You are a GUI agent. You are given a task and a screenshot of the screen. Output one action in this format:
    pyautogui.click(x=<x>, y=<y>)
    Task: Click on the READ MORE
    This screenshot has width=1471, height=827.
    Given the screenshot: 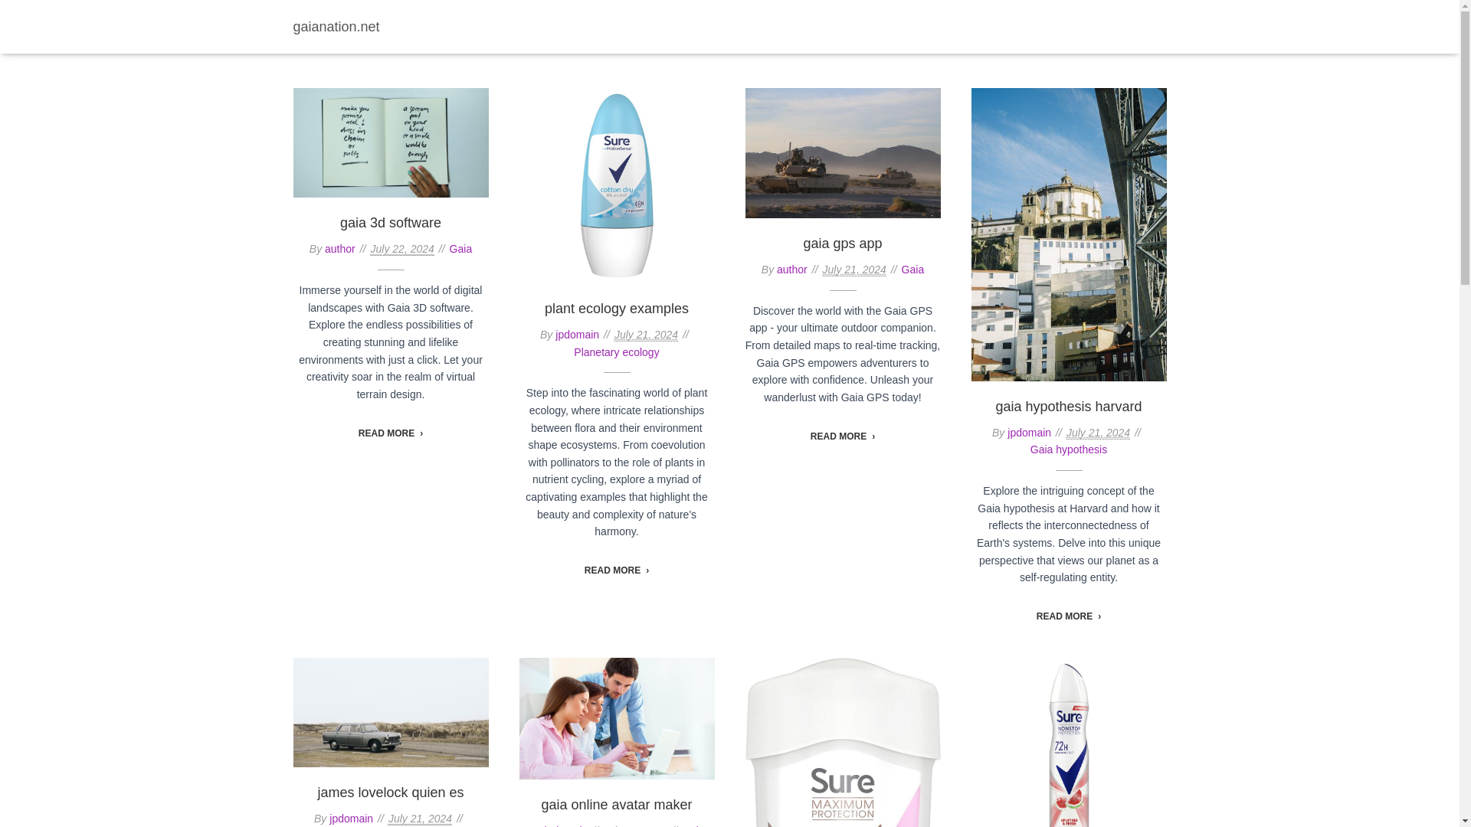 What is the action you would take?
    pyautogui.click(x=843, y=436)
    